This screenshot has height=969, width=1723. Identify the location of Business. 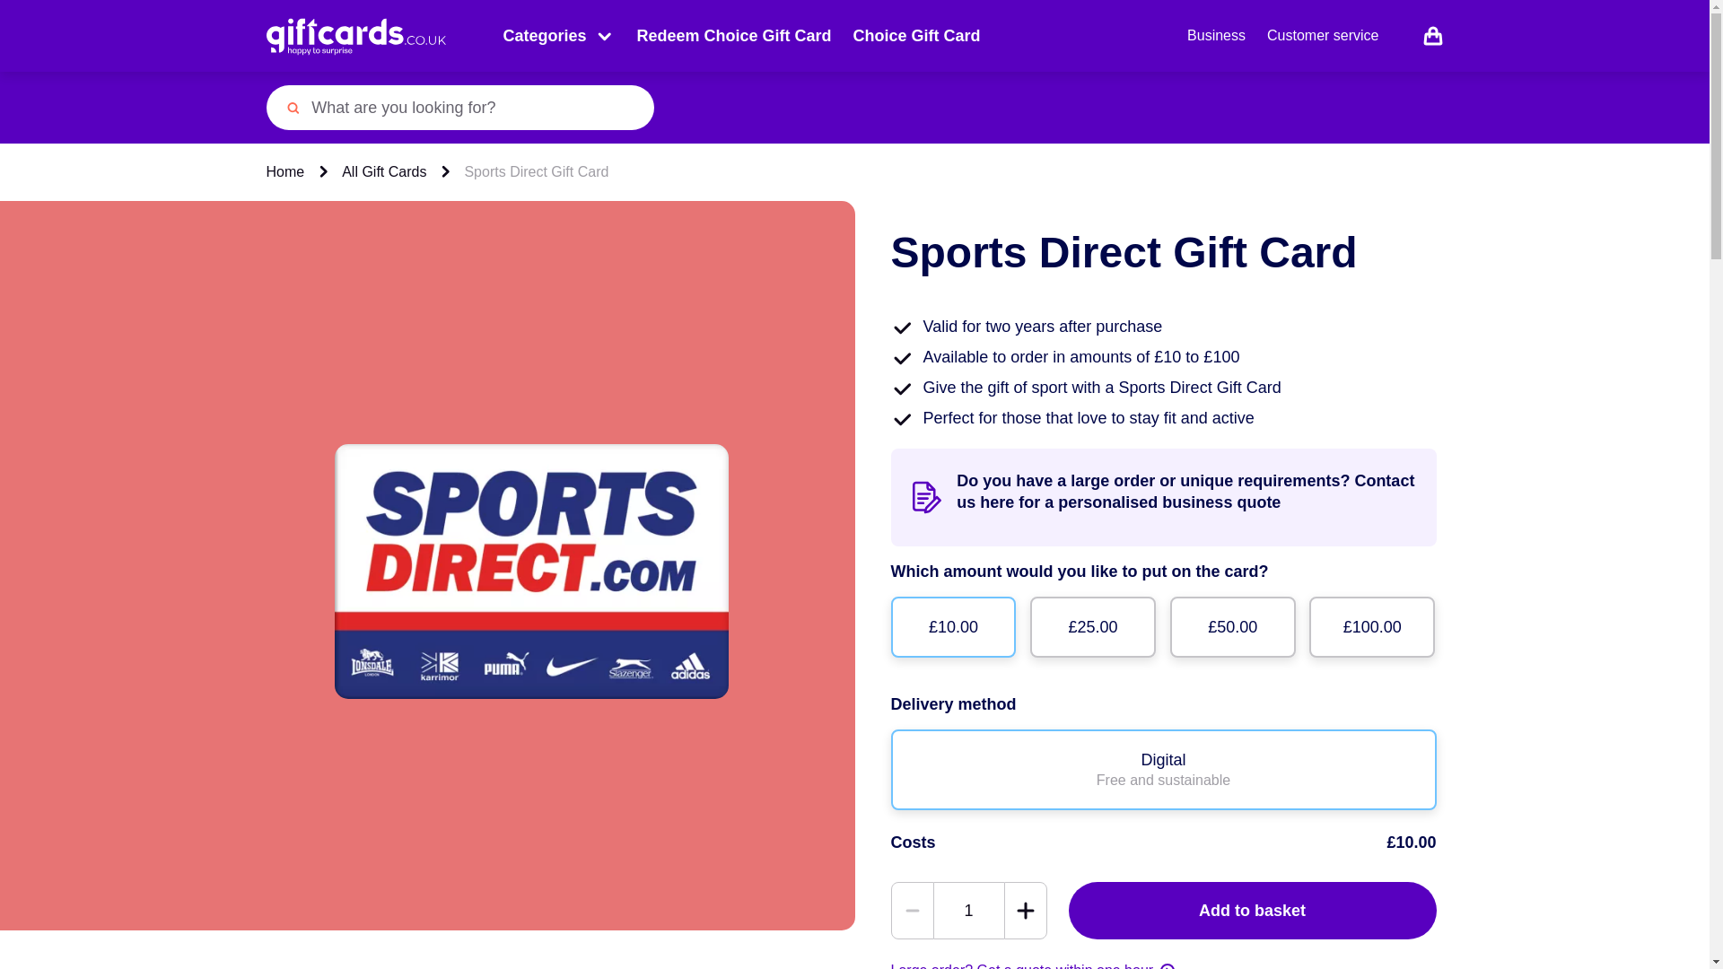
(1216, 36).